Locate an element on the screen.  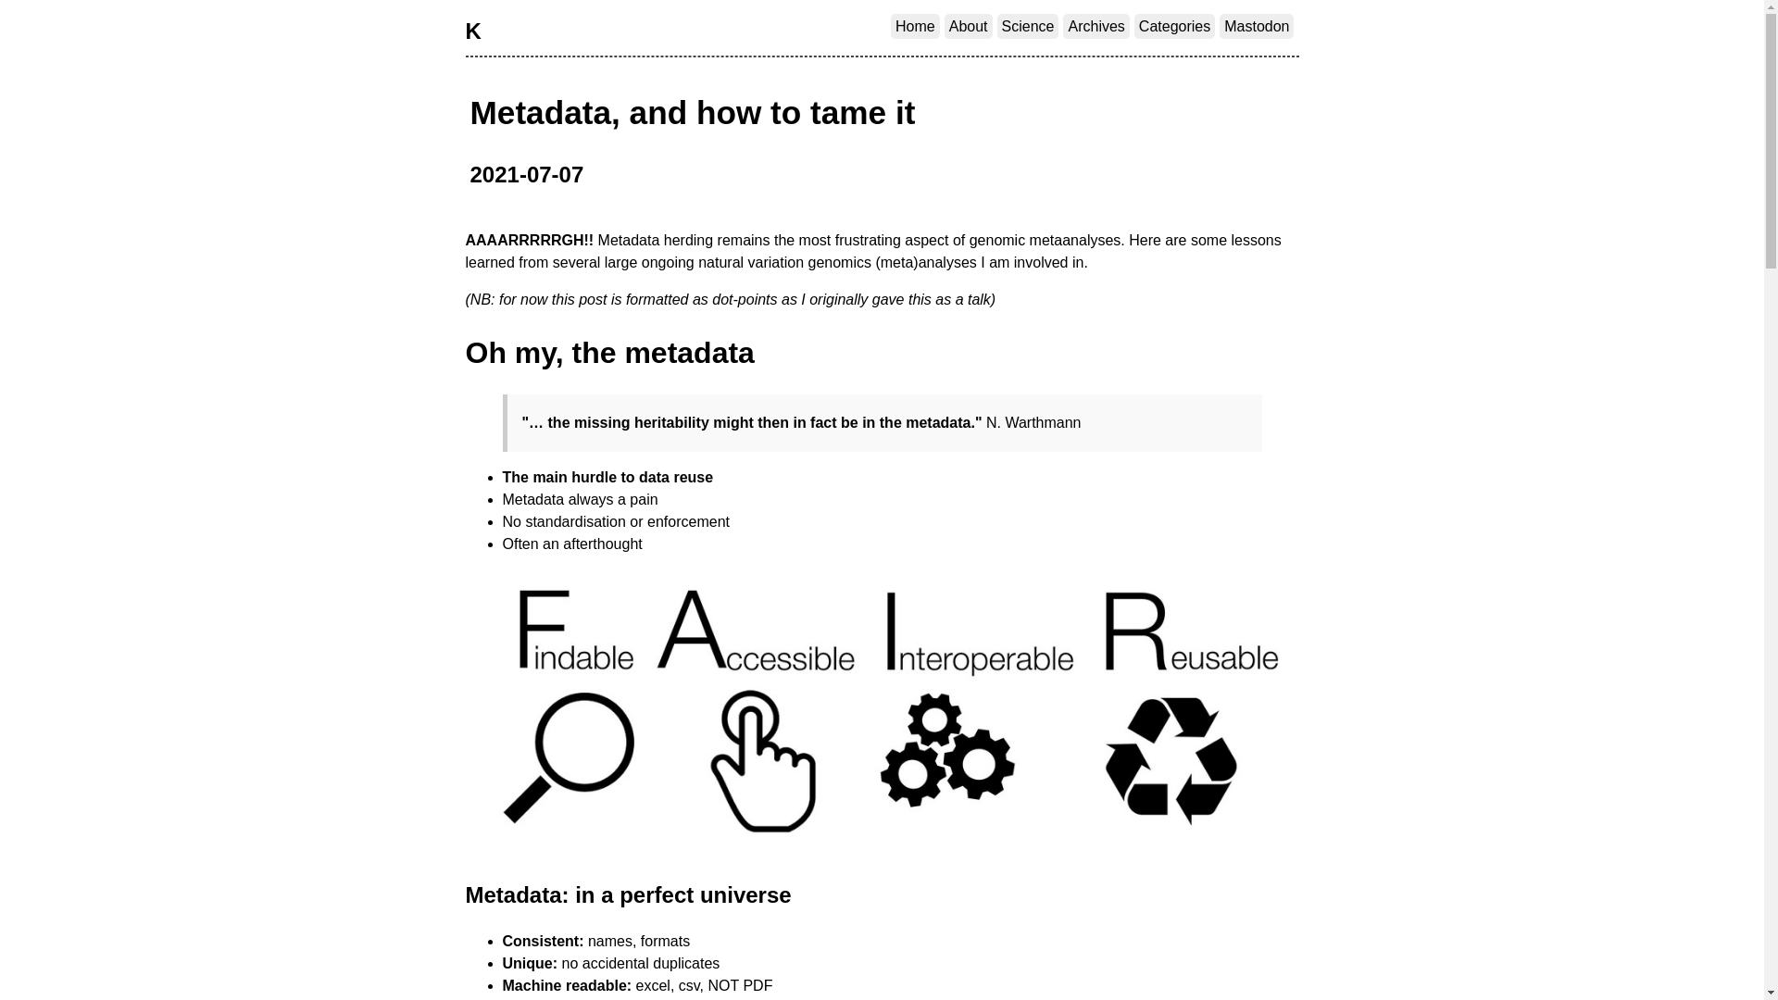
Mastodon is located at coordinates (1257, 26).